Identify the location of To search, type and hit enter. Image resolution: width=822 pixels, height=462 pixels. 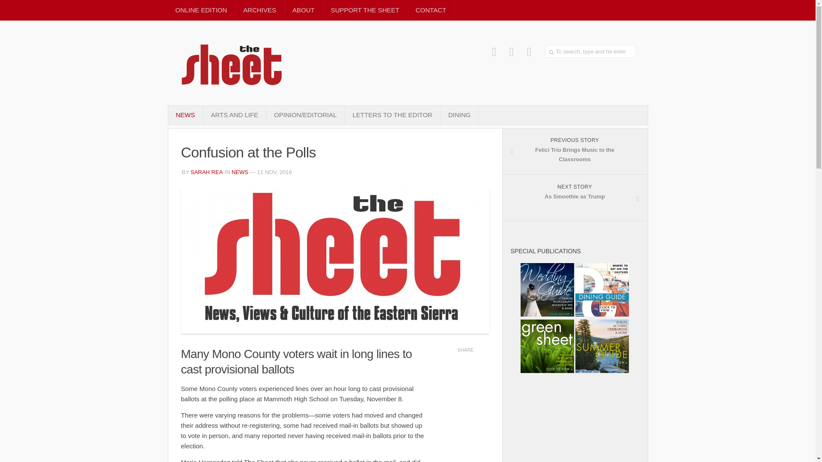
(459, 115).